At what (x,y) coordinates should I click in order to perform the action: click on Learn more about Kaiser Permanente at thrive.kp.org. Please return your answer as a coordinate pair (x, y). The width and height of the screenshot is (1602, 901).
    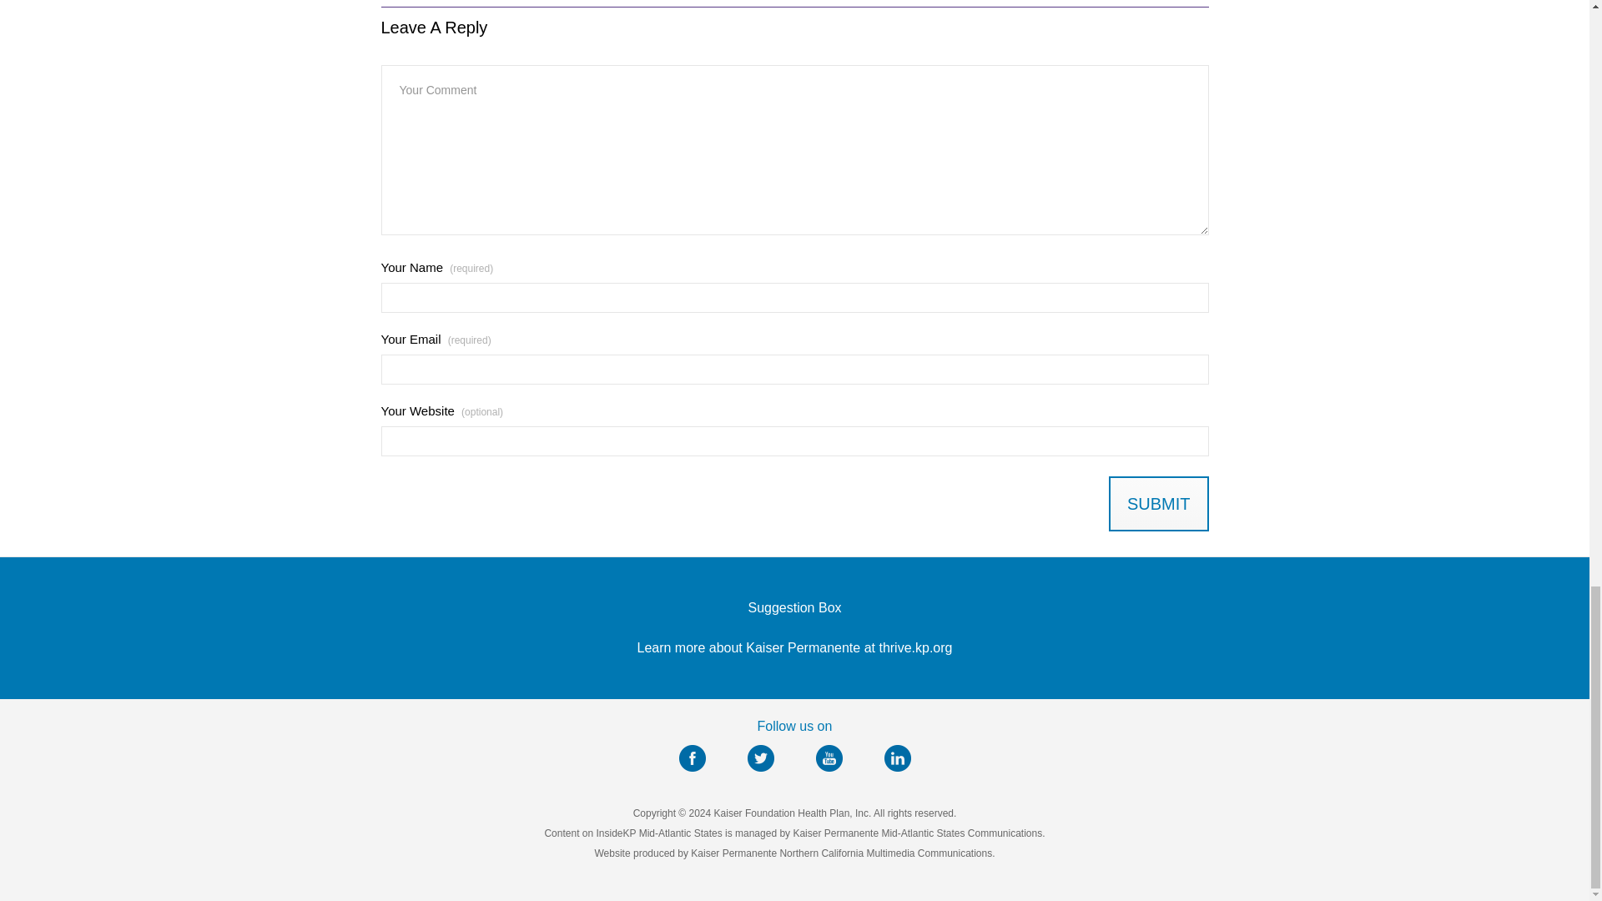
    Looking at the image, I should click on (795, 647).